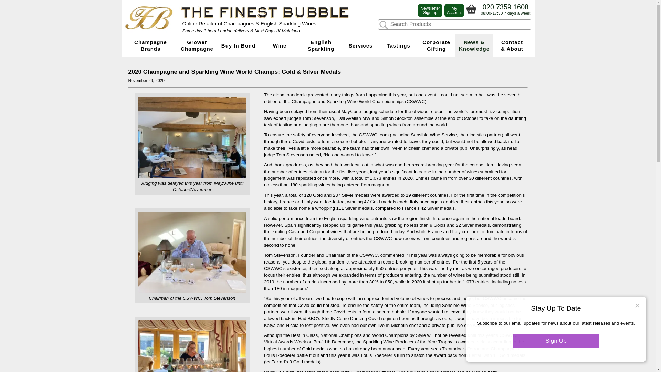  I want to click on Grower Champagne, so click(436, 46).